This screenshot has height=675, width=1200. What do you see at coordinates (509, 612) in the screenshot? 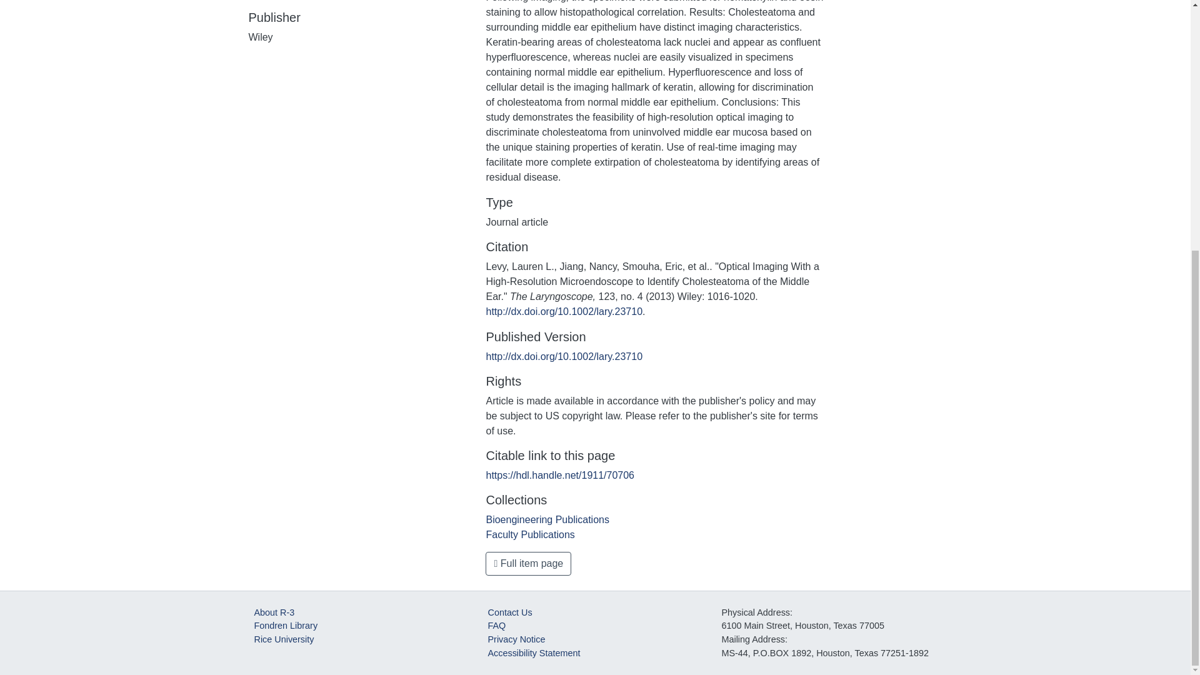
I see `Contact Us` at bounding box center [509, 612].